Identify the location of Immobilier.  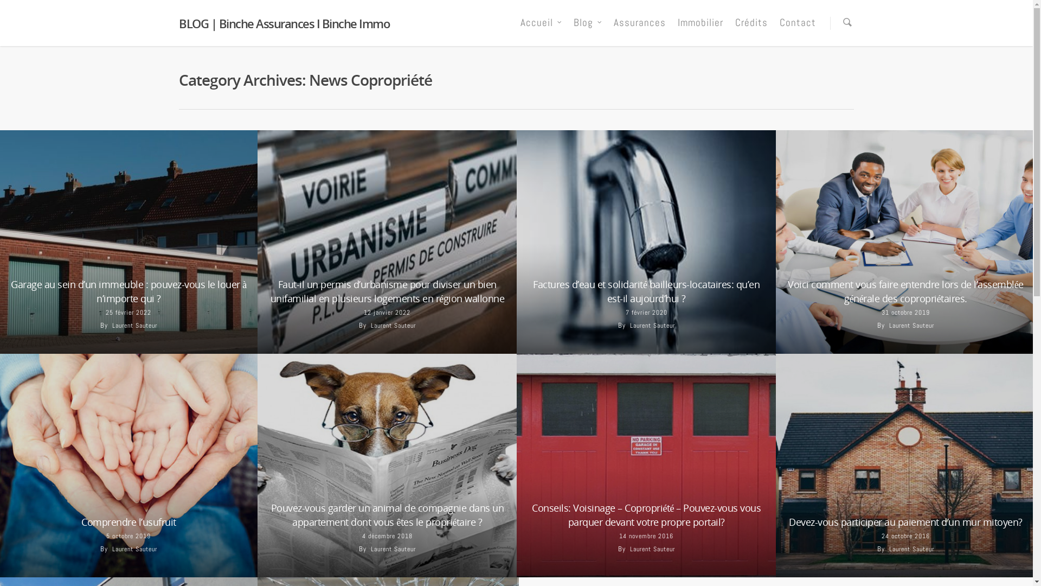
(701, 30).